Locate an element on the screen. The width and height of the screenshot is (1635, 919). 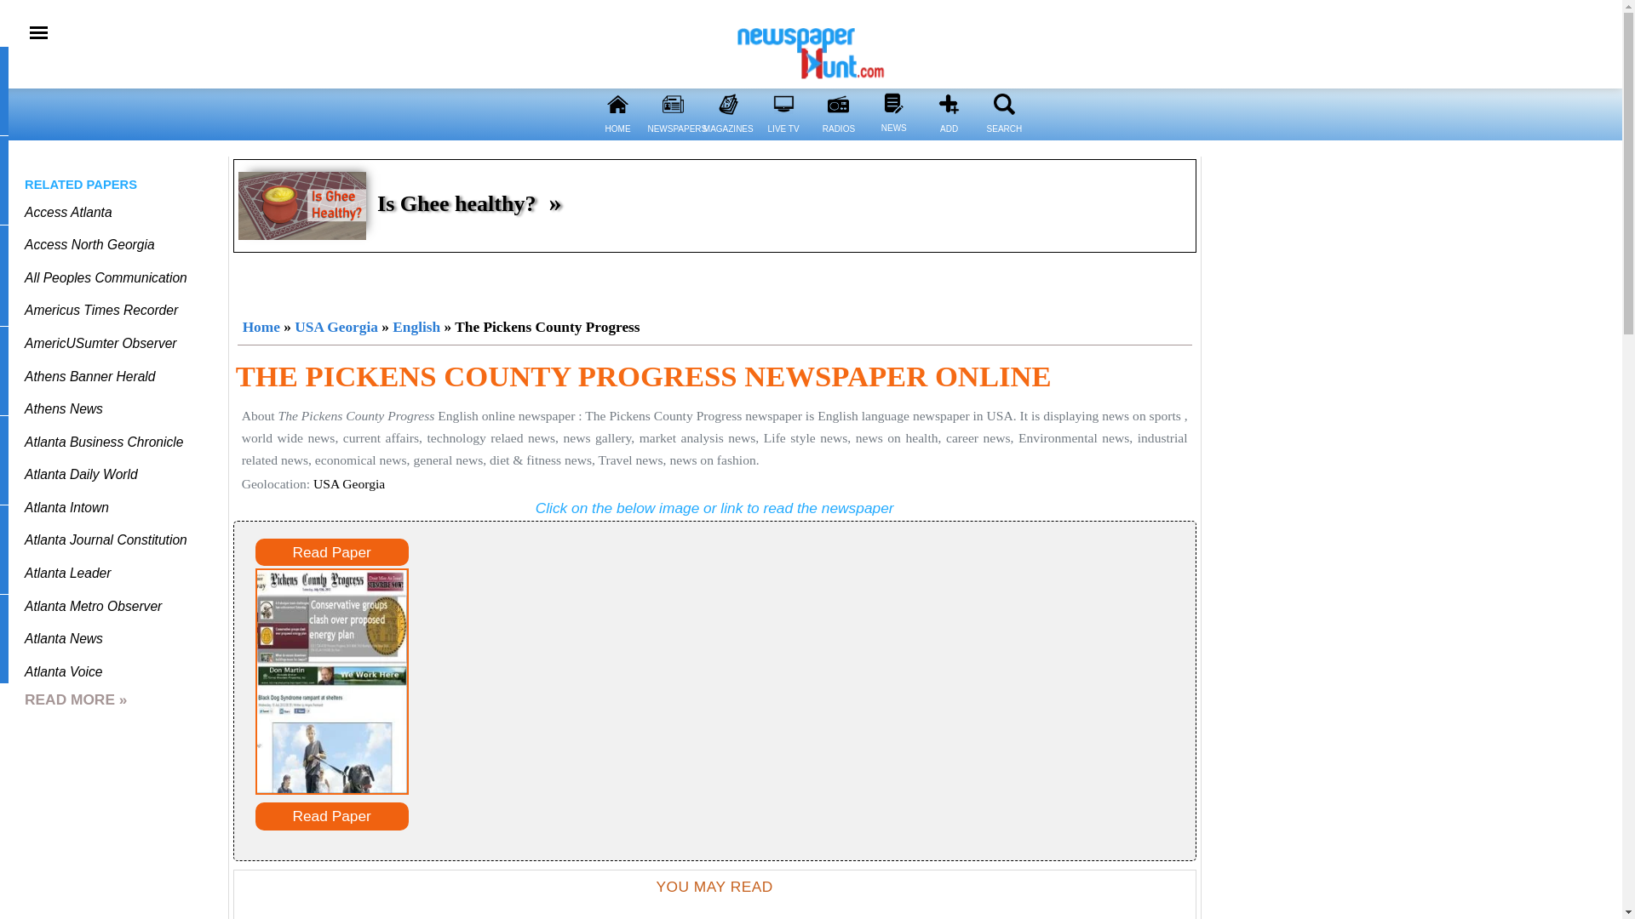
NEWSPAPER is located at coordinates (673, 104).